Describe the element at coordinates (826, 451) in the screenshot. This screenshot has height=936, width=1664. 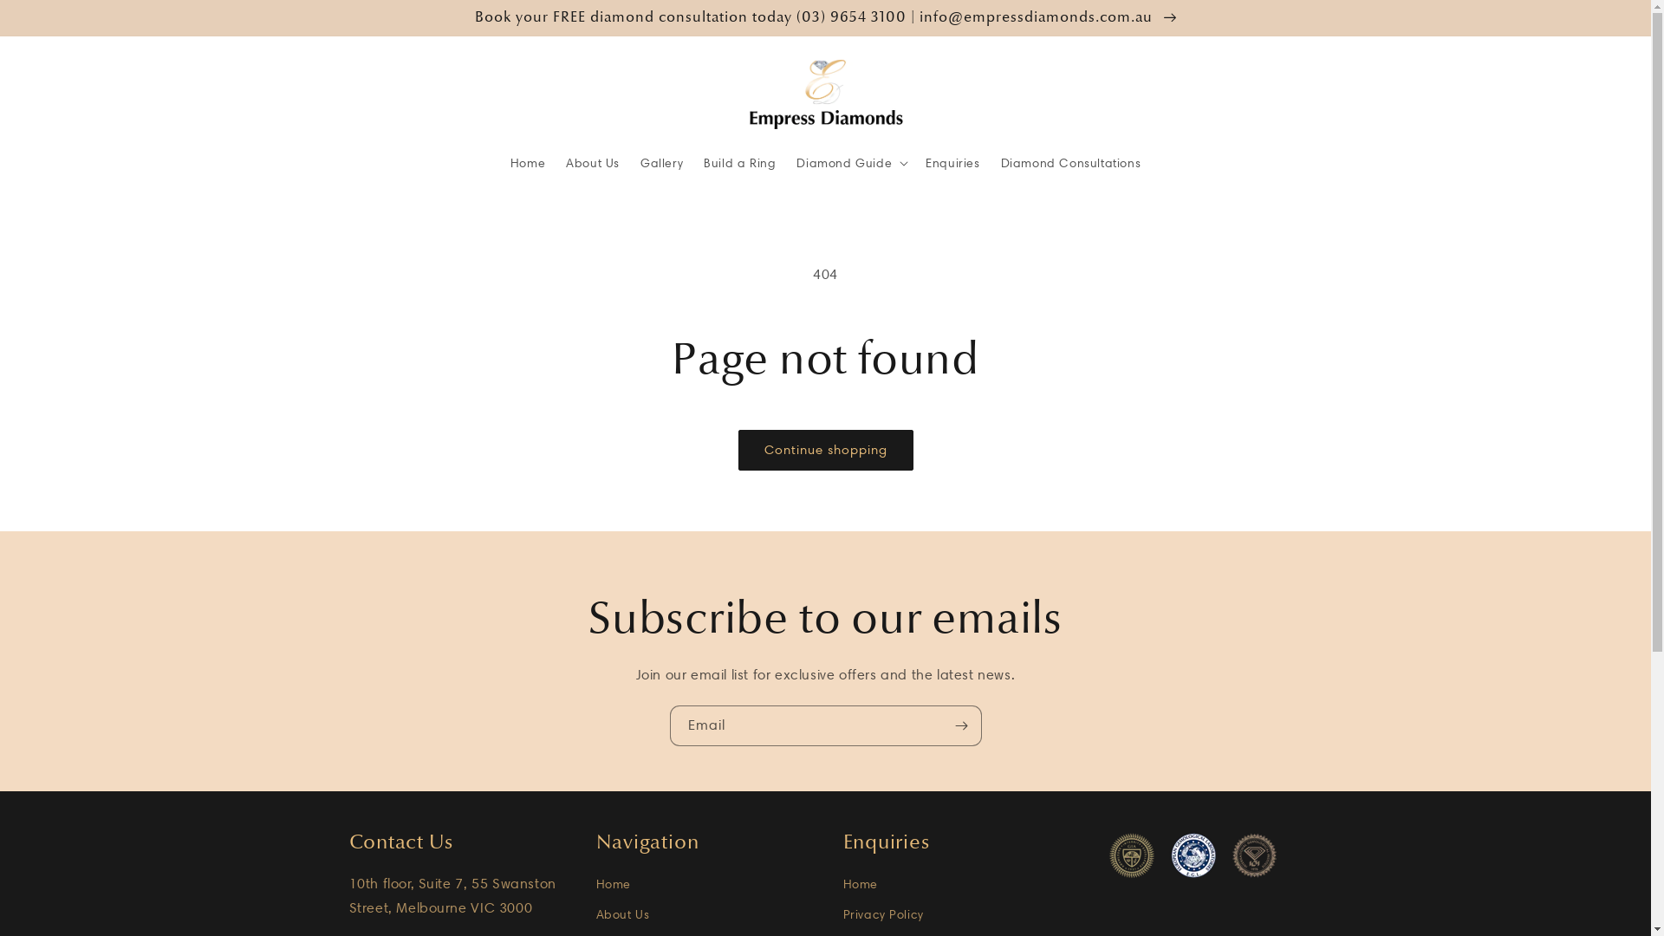
I see `Continue shopping` at that location.